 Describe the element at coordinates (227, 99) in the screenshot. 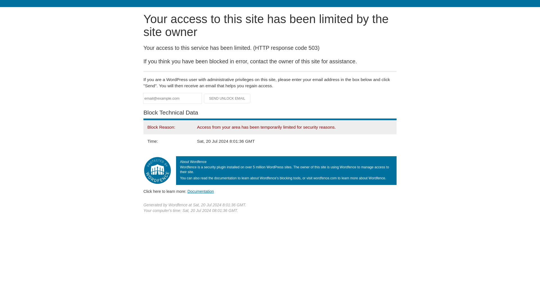

I see `Send Unlock Email` at that location.